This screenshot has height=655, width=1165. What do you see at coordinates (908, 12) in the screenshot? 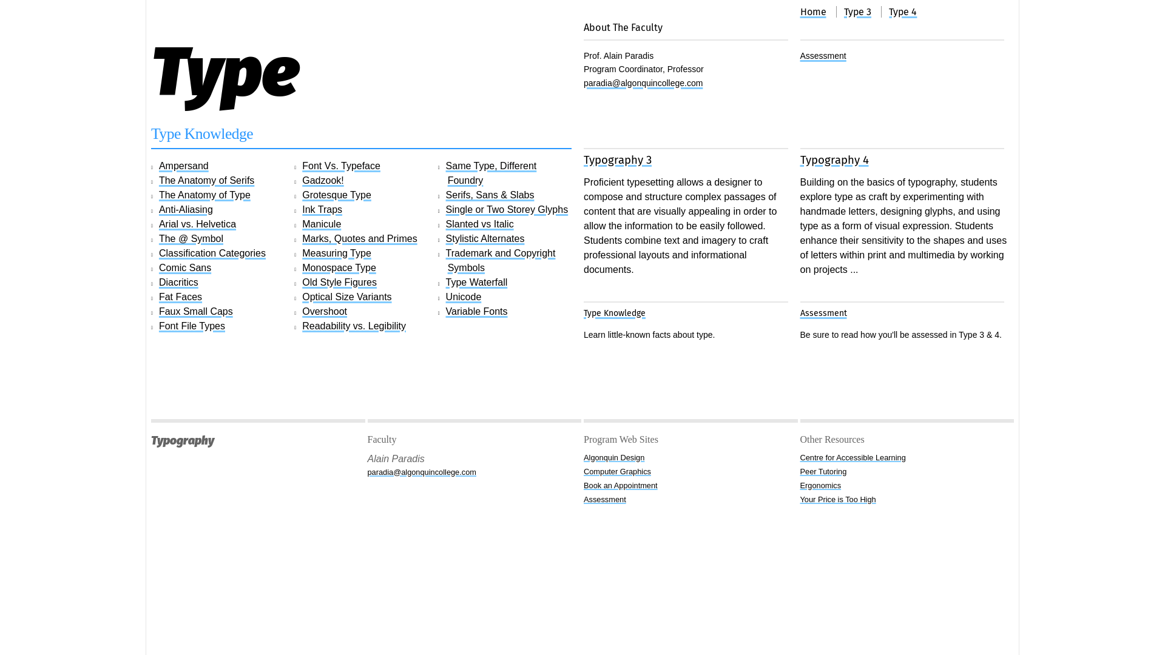
I see `Type 4` at bounding box center [908, 12].